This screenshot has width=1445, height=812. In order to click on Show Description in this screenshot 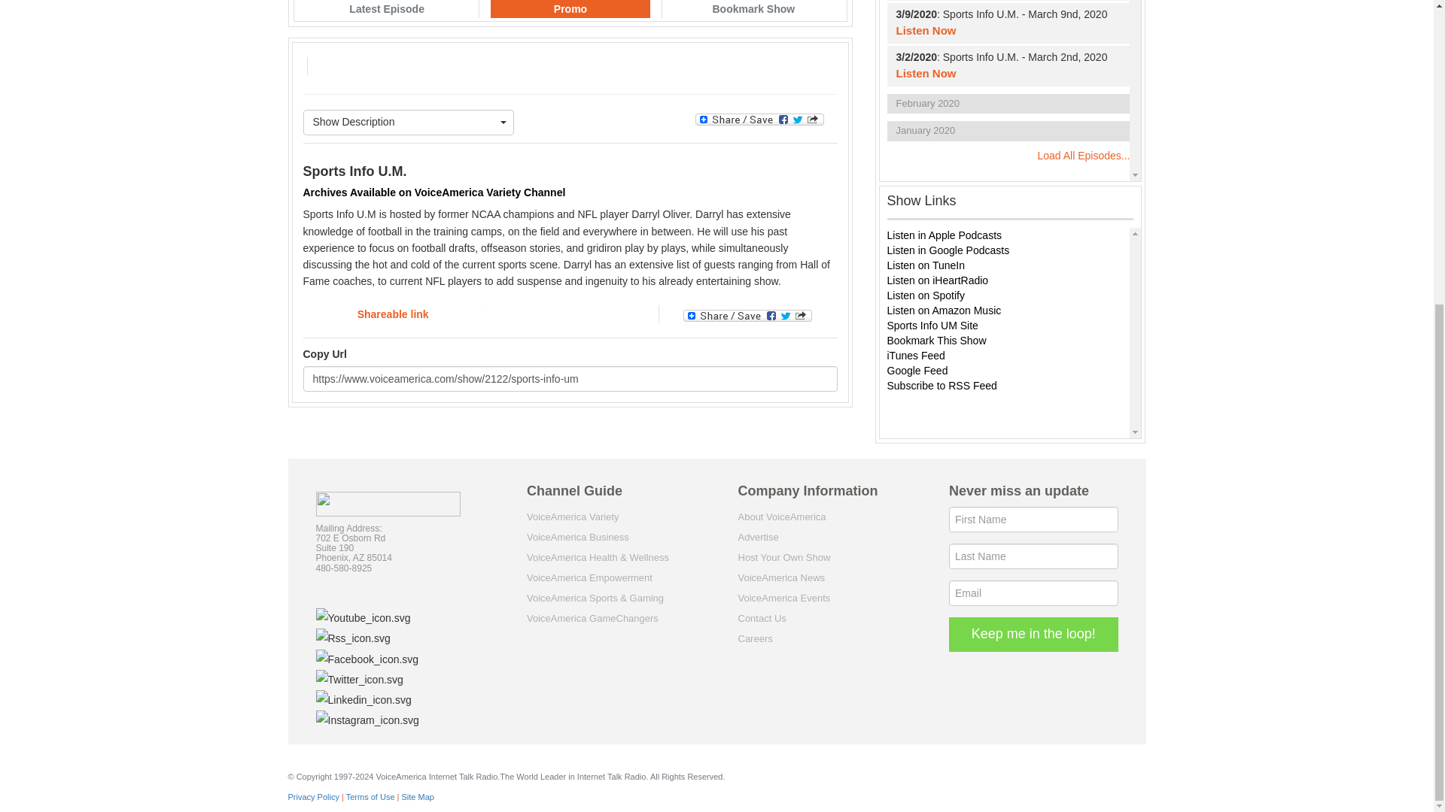, I will do `click(408, 122)`.